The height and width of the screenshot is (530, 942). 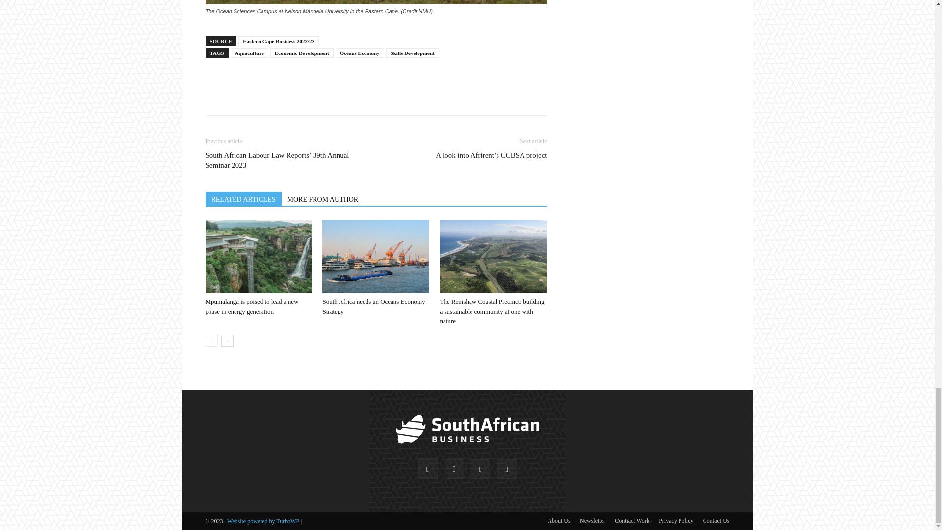 What do you see at coordinates (428, 469) in the screenshot?
I see `Facebook` at bounding box center [428, 469].